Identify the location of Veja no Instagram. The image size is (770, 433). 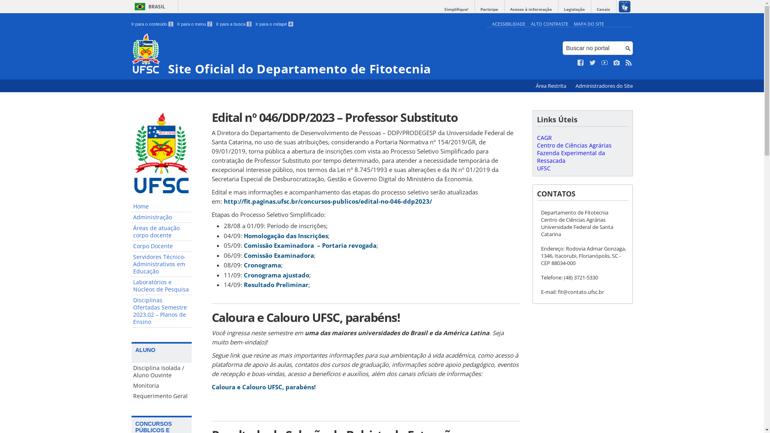
(617, 63).